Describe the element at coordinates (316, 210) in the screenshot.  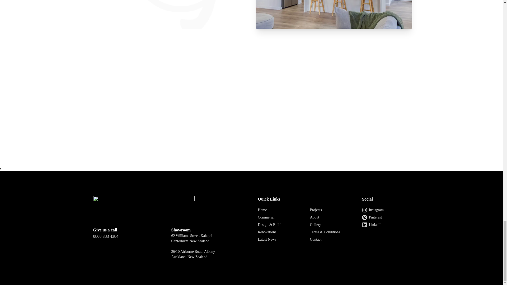
I see `Projects` at that location.